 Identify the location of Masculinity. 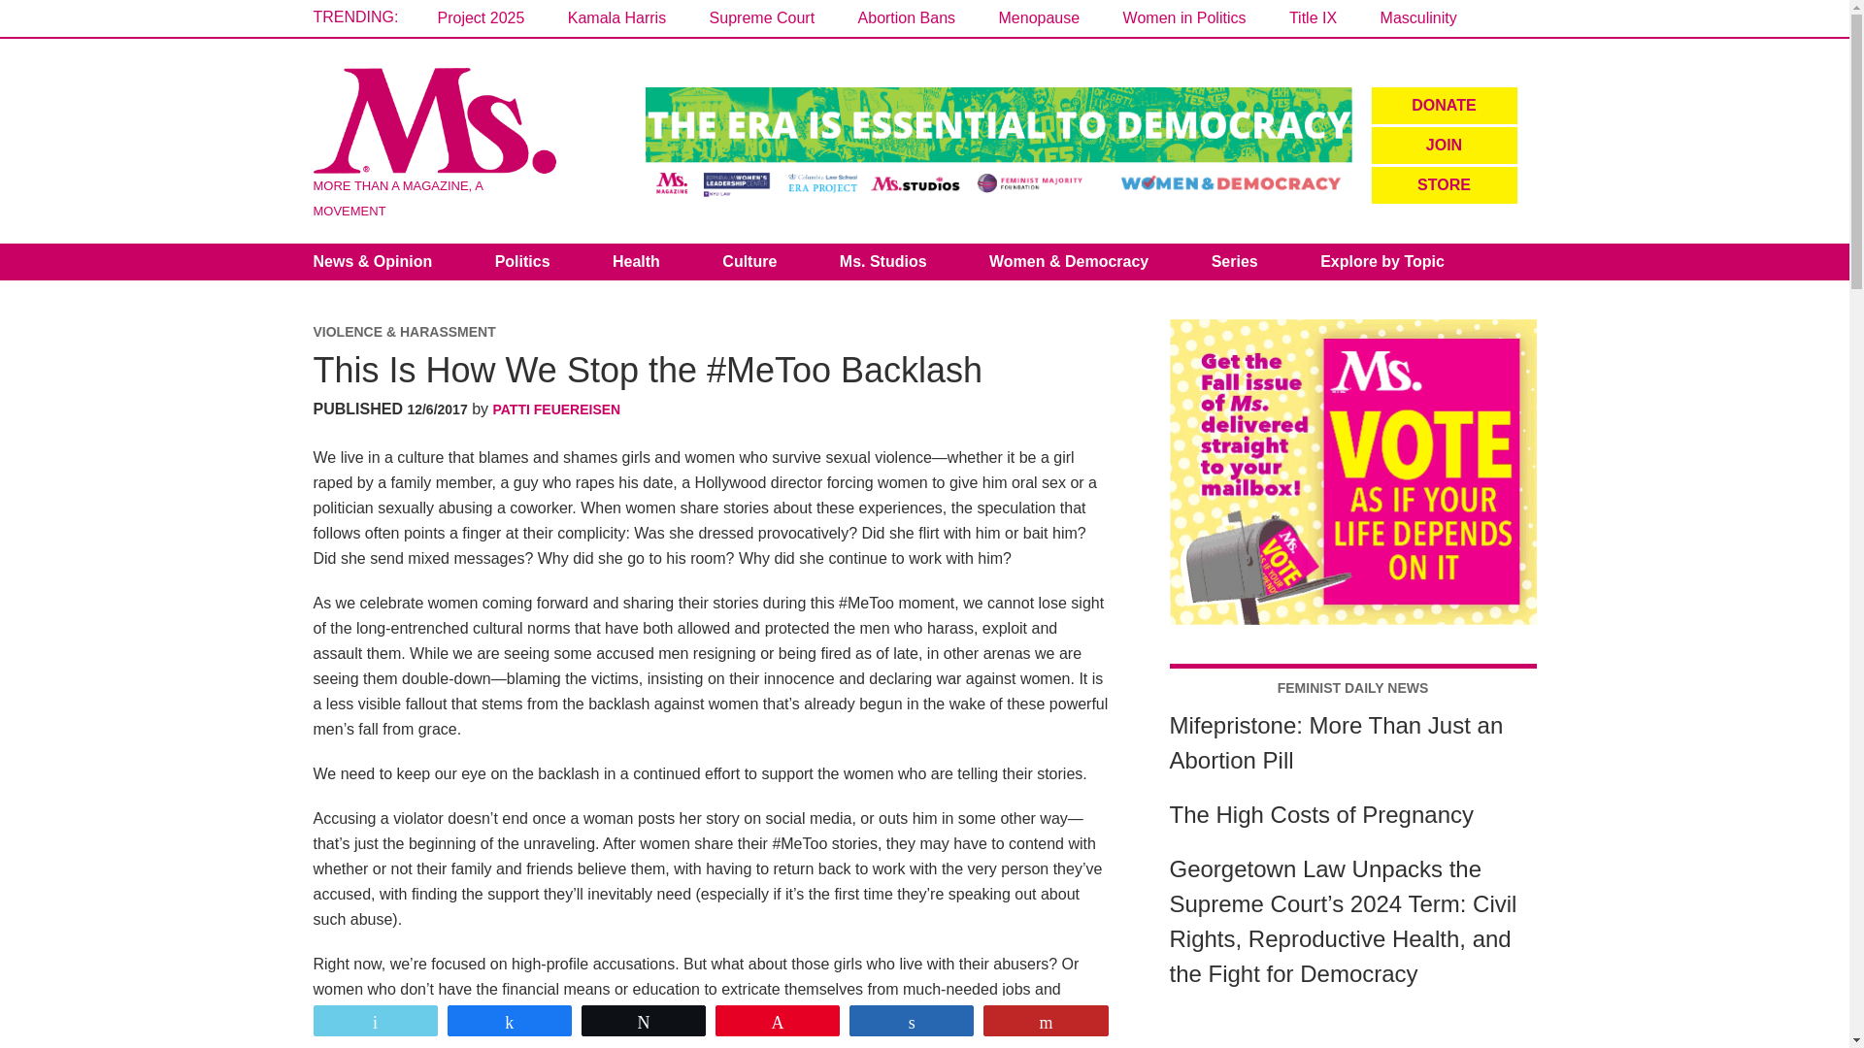
(1419, 17).